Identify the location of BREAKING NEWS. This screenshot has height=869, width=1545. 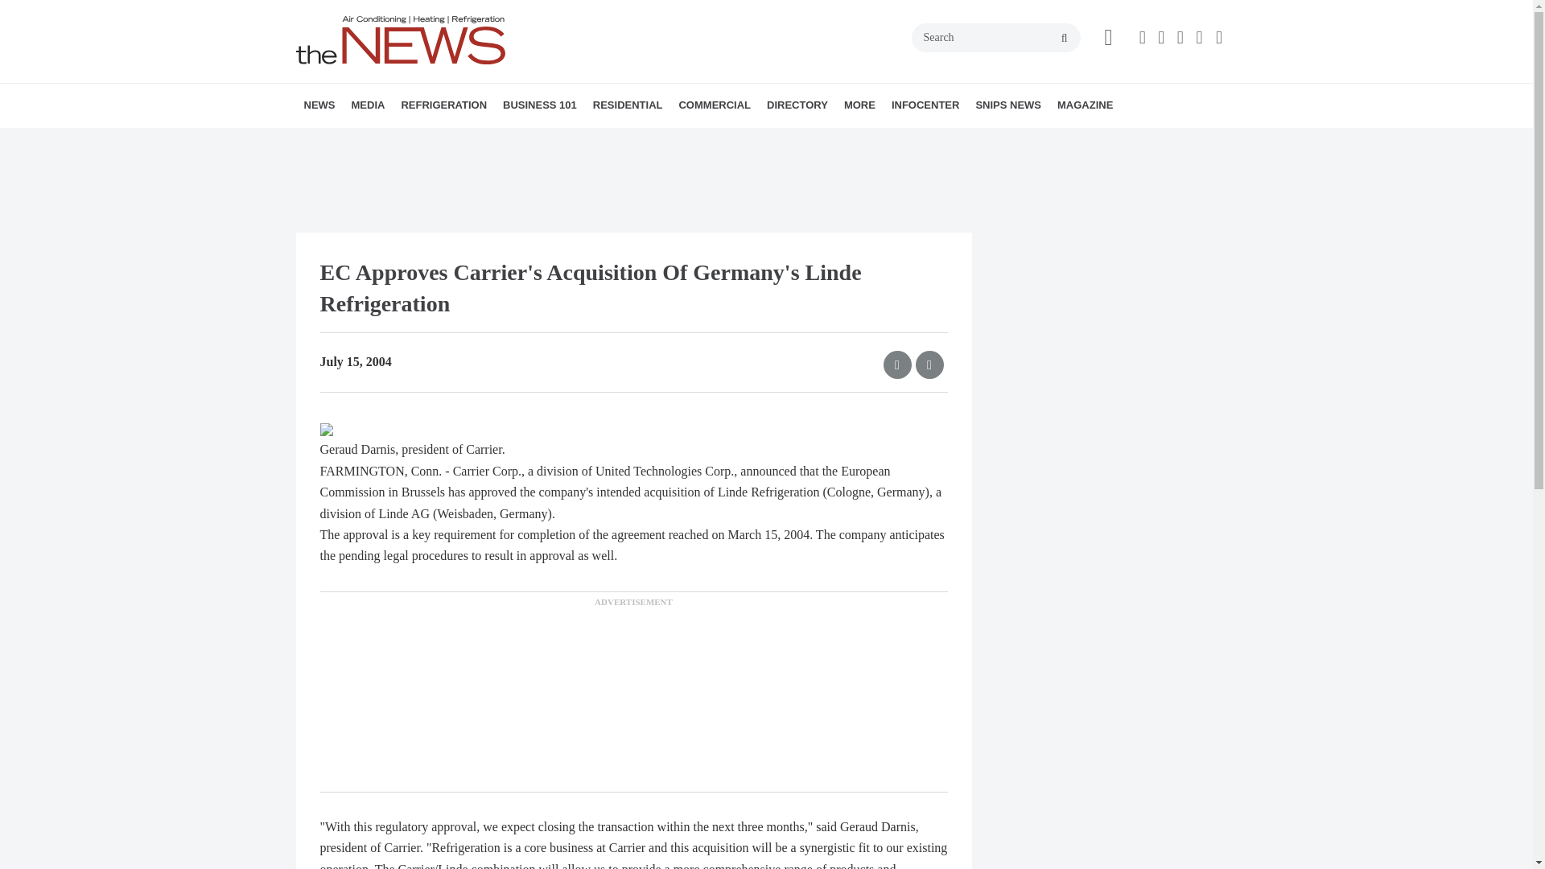
(397, 141).